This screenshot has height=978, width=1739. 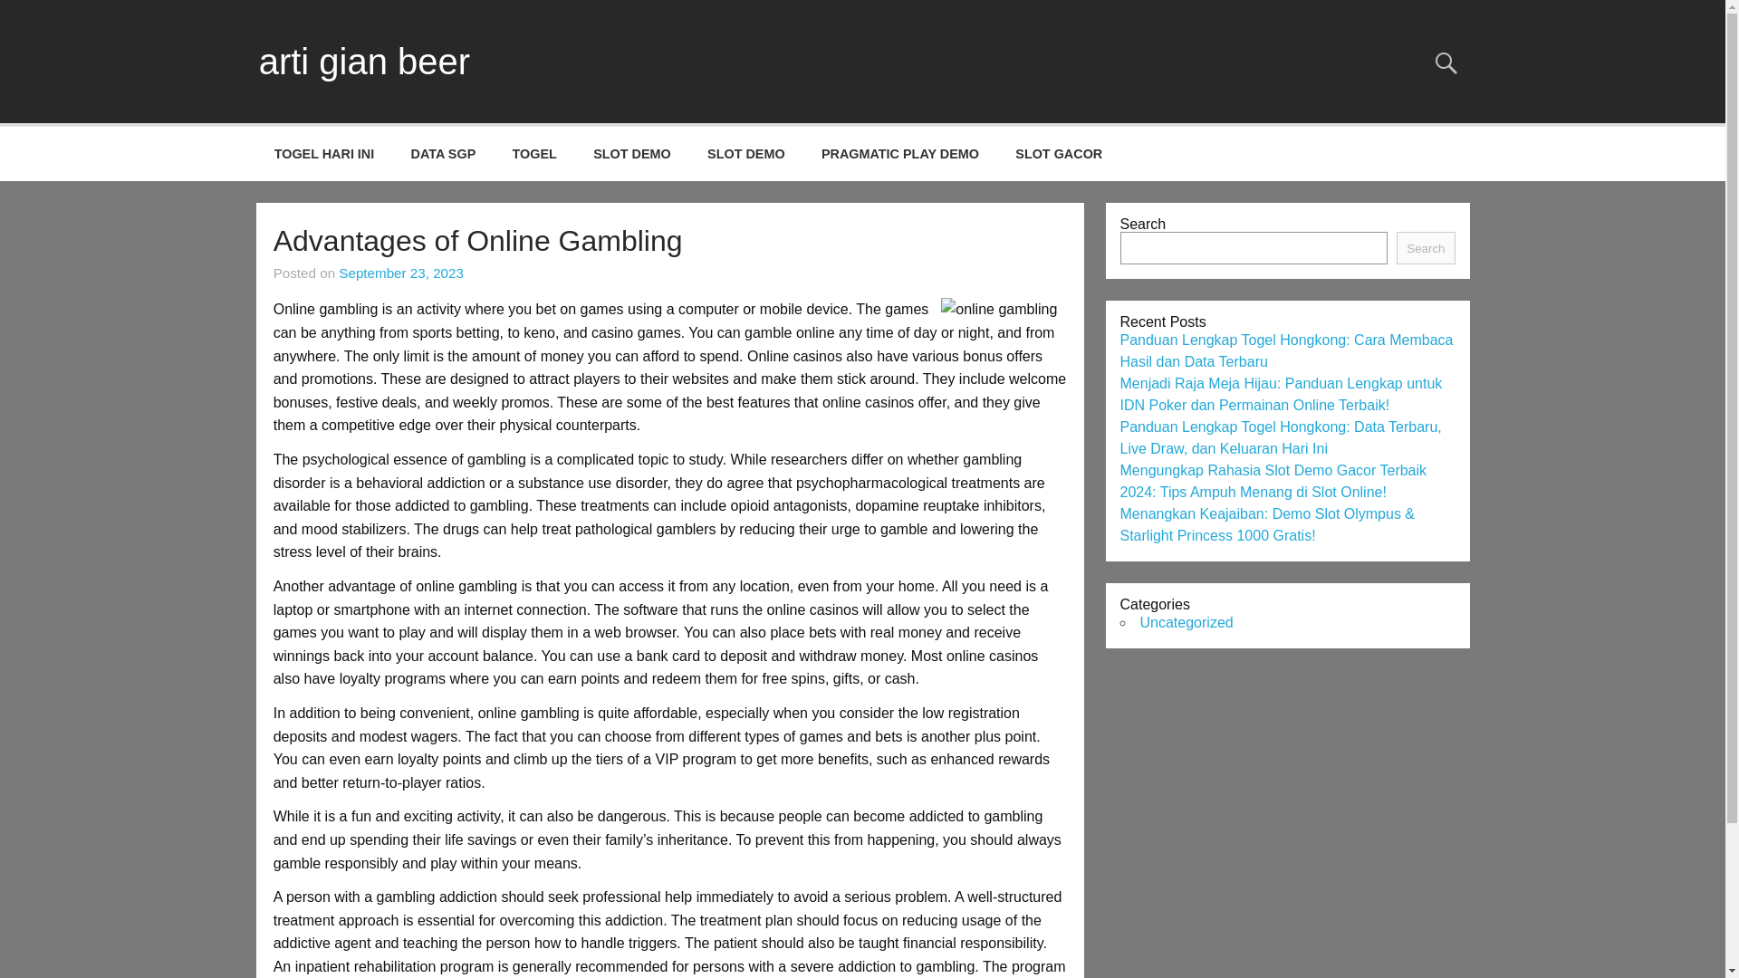 What do you see at coordinates (900, 154) in the screenshot?
I see `PRAGMATIC PLAY DEMO` at bounding box center [900, 154].